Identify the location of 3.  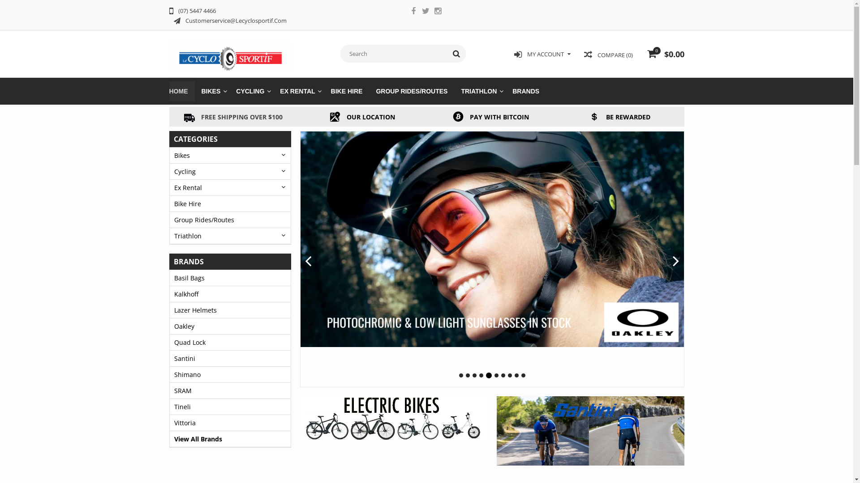
(477, 376).